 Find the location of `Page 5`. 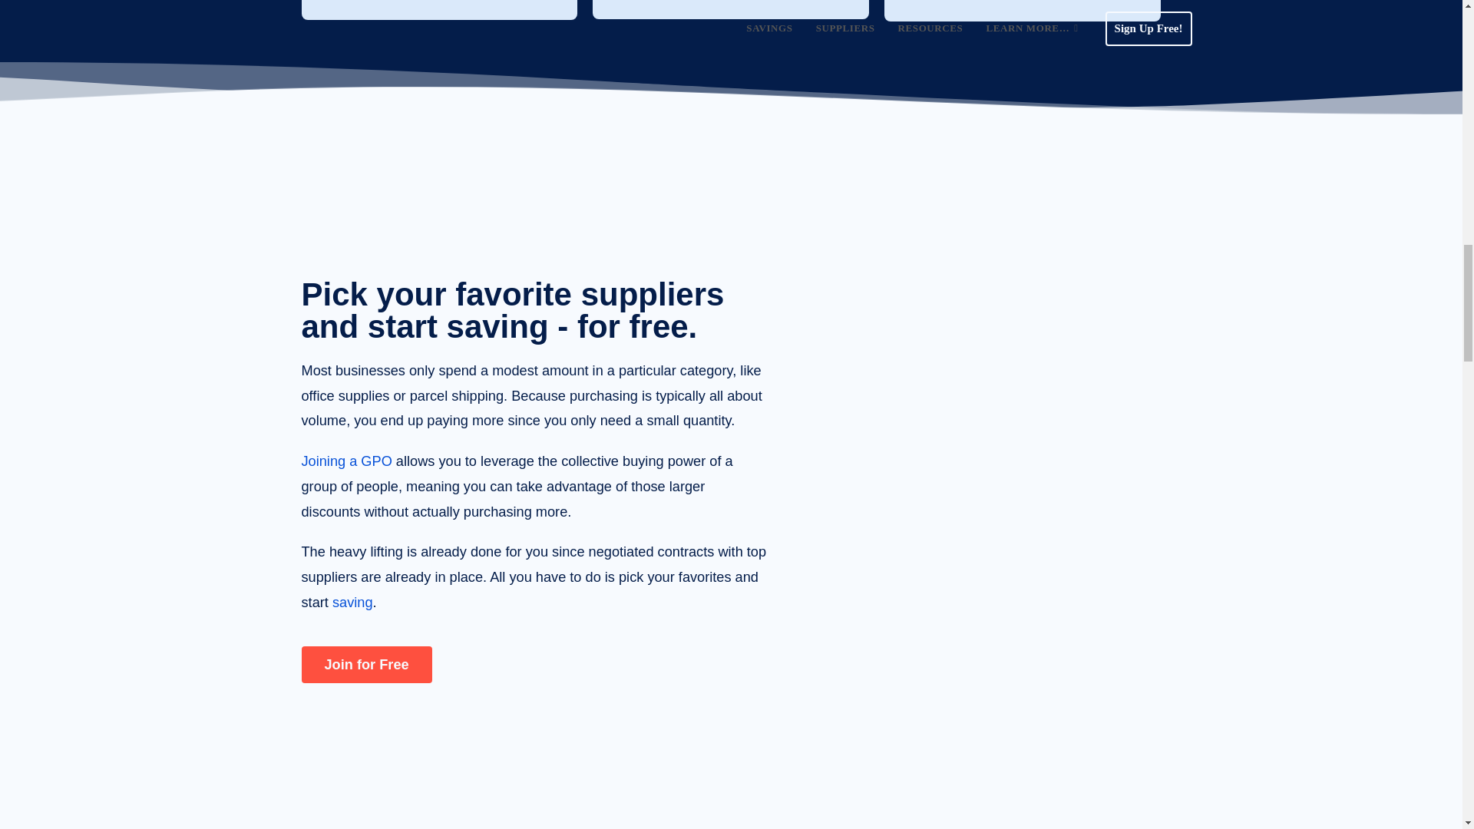

Page 5 is located at coordinates (533, 487).